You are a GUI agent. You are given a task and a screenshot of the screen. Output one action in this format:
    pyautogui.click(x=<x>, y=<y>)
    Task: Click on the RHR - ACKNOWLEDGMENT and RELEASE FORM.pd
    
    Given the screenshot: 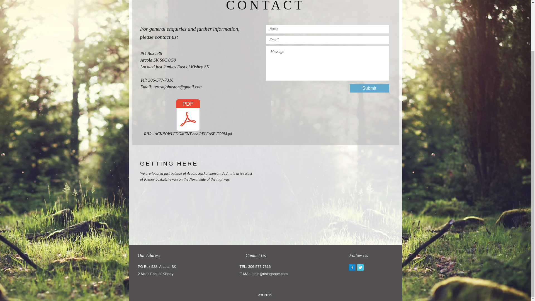 What is the action you would take?
    pyautogui.click(x=188, y=119)
    